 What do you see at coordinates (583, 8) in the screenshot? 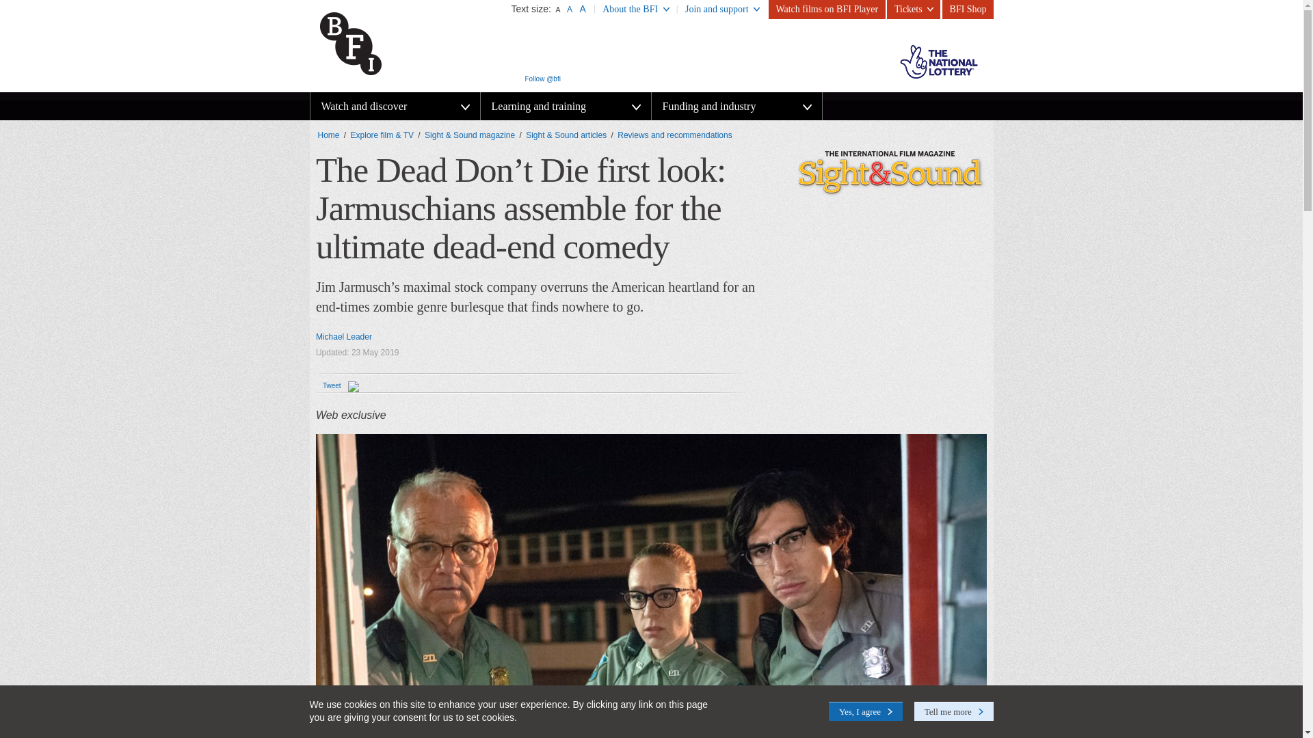
I see `A` at bounding box center [583, 8].